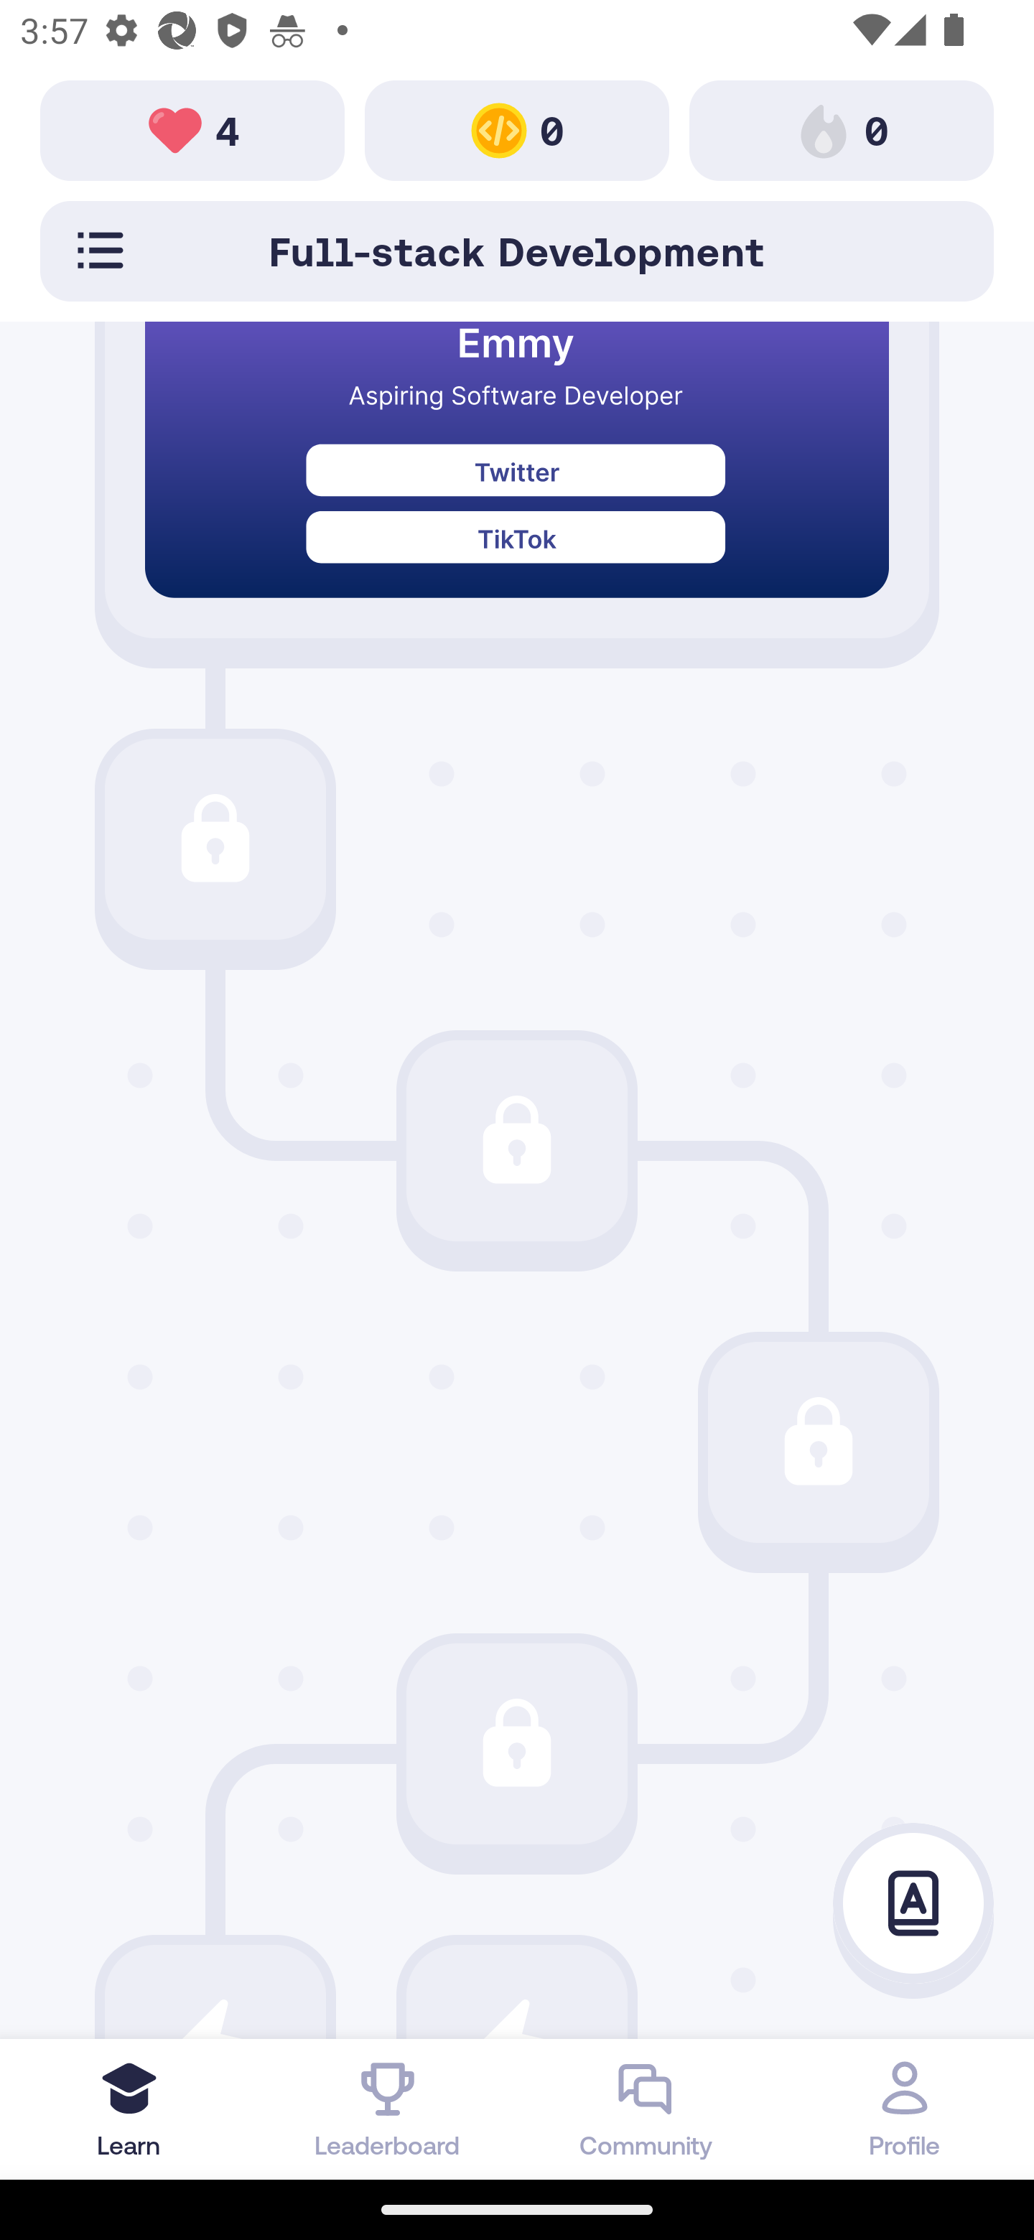 The width and height of the screenshot is (1034, 2240). I want to click on Path Icon, so click(215, 840).